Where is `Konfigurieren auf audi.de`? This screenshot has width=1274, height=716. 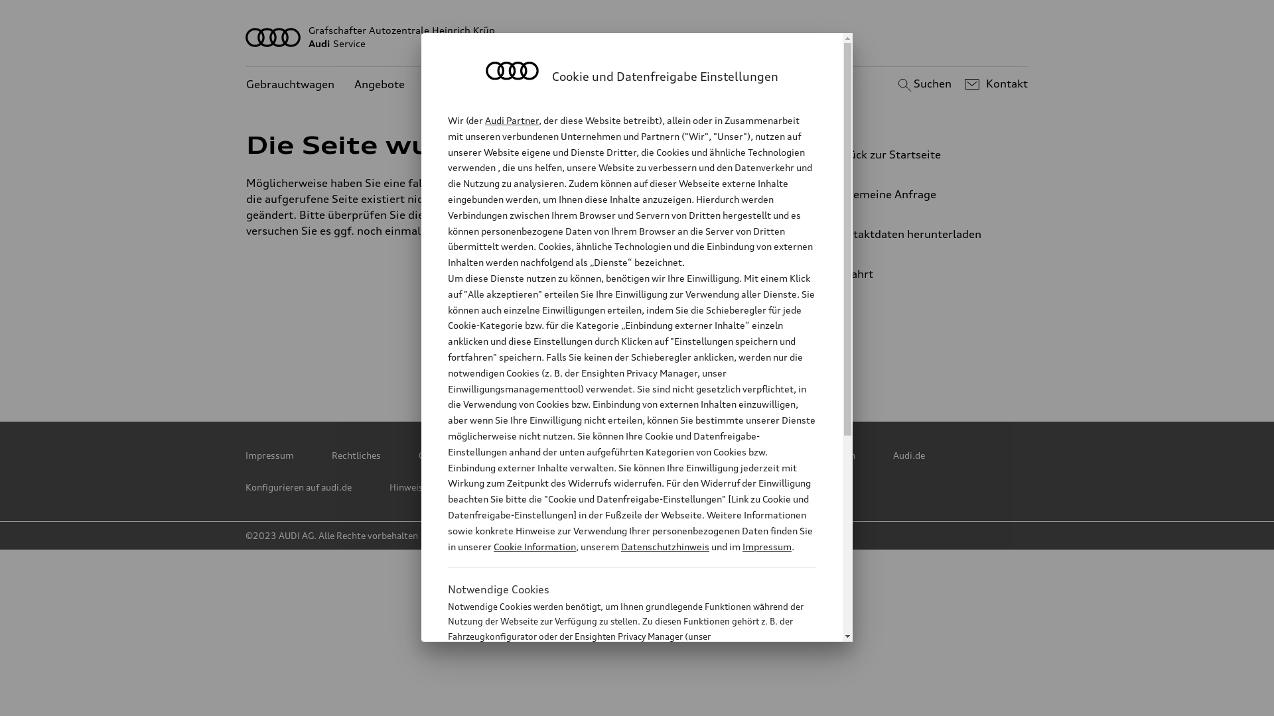 Konfigurieren auf audi.de is located at coordinates (299, 487).